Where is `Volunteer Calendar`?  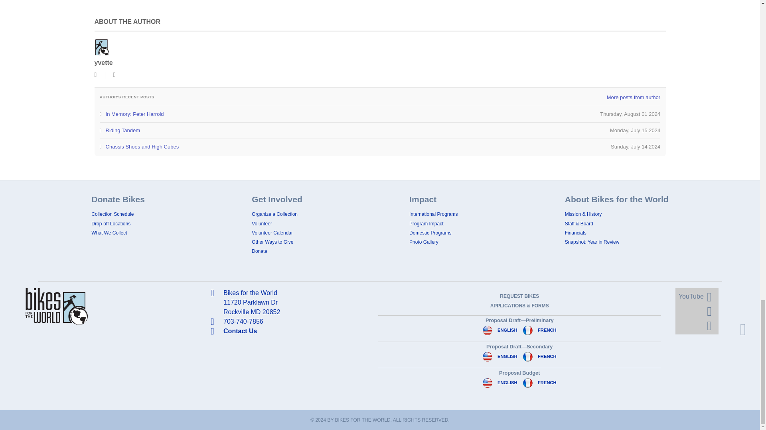
Volunteer Calendar is located at coordinates (272, 233).